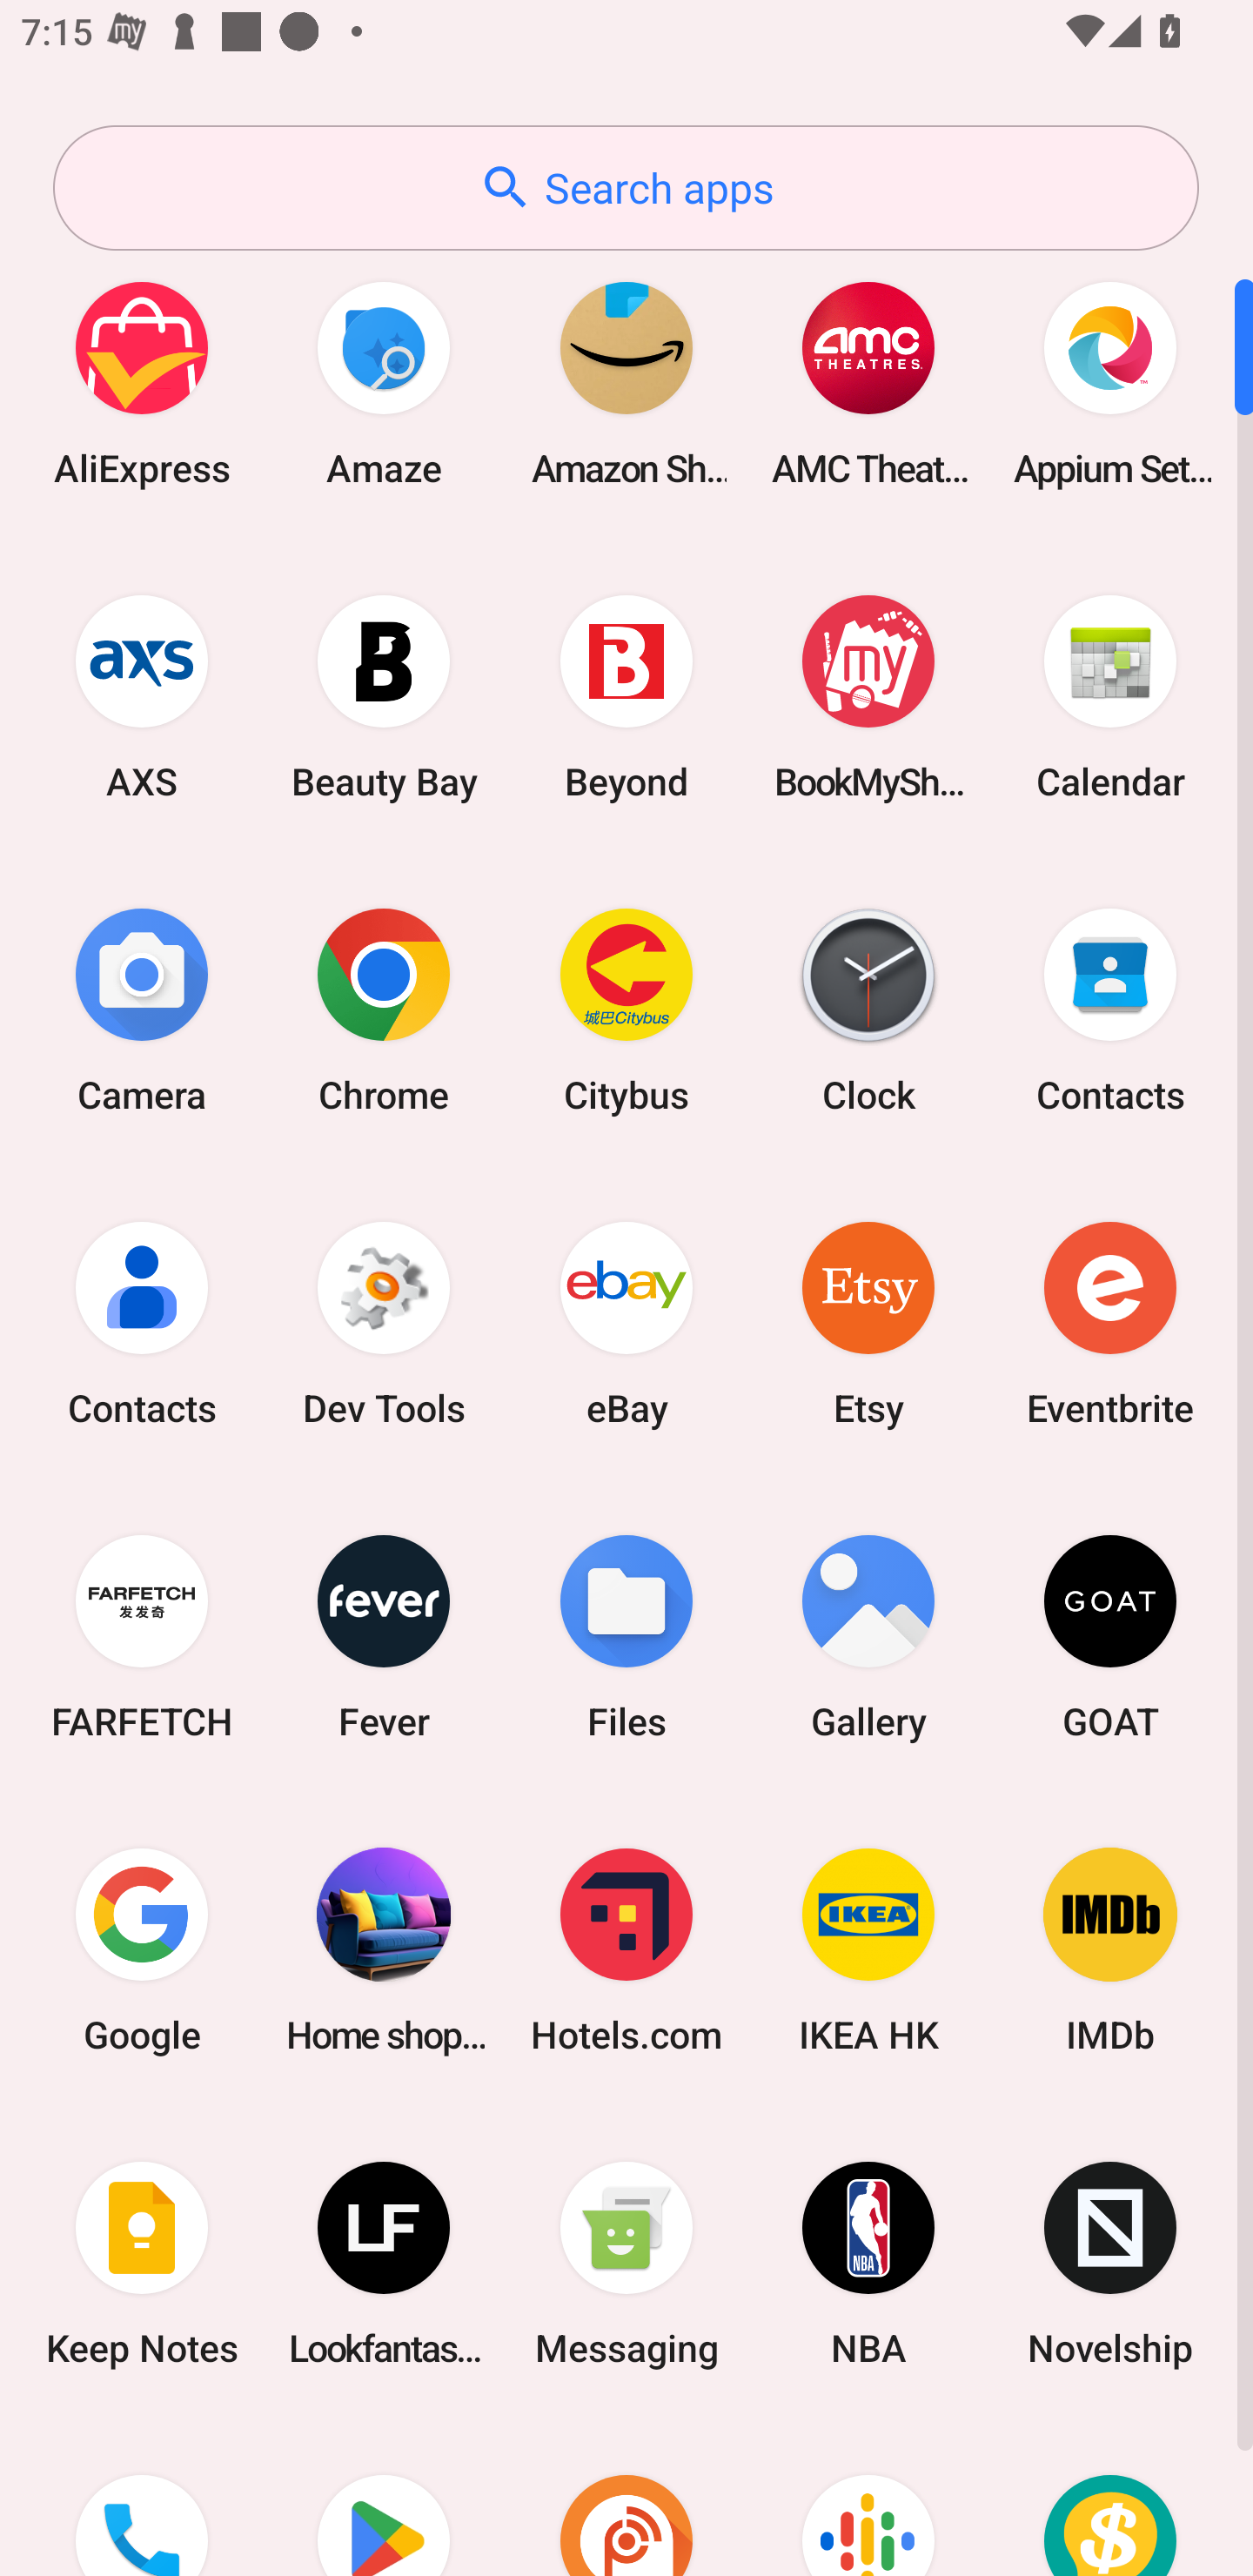 The height and width of the screenshot is (2576, 1253). I want to click on Podcast Addict, so click(626, 2499).